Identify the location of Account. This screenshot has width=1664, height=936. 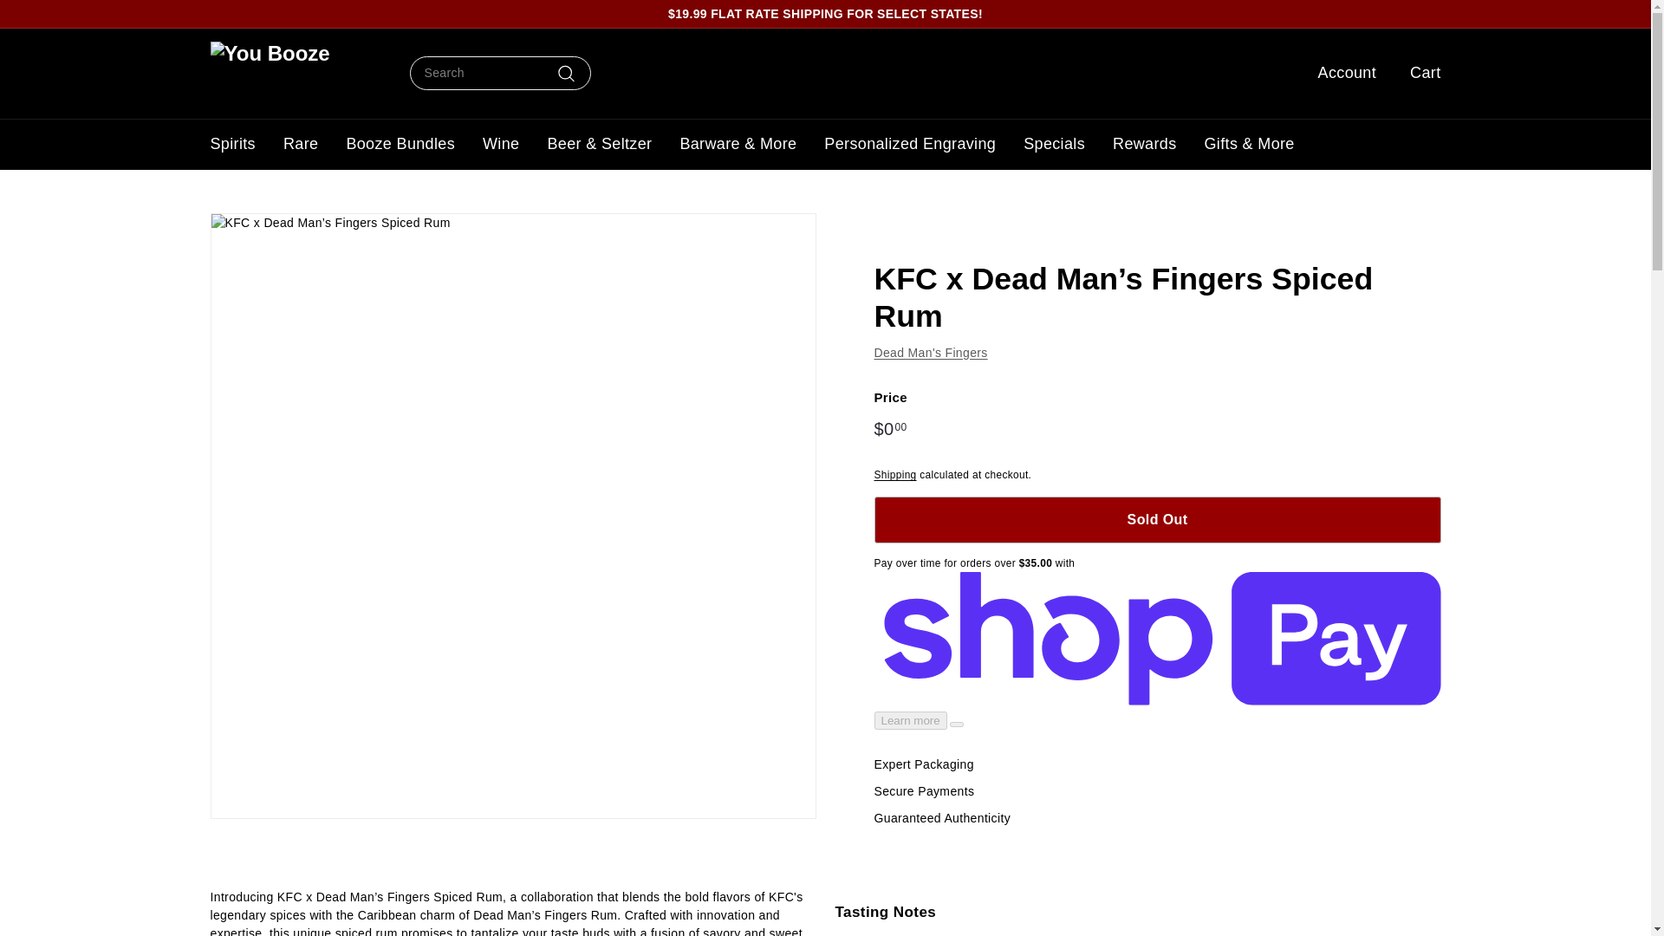
(1341, 73).